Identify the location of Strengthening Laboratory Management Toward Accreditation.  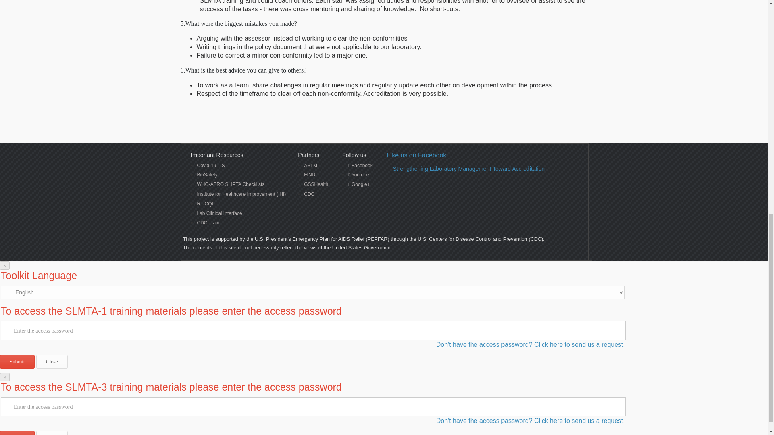
(469, 168).